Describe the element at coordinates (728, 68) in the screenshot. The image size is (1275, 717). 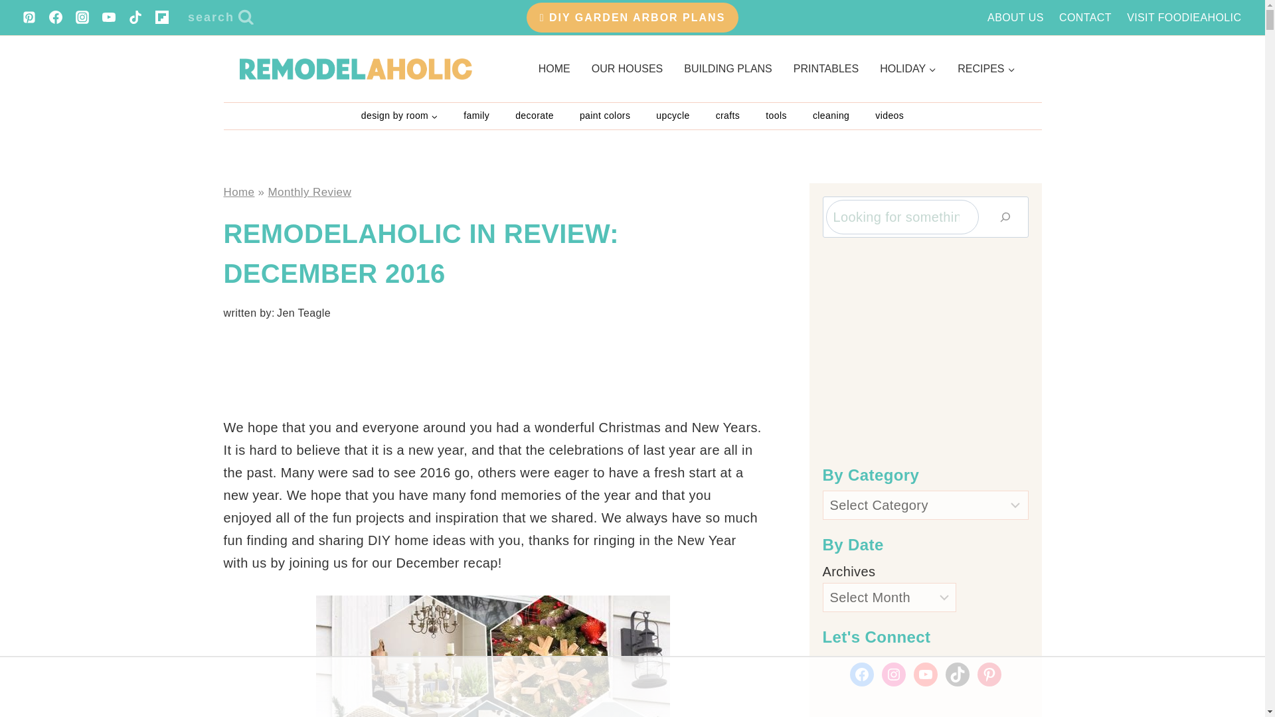
I see `BUILDING PLANS` at that location.